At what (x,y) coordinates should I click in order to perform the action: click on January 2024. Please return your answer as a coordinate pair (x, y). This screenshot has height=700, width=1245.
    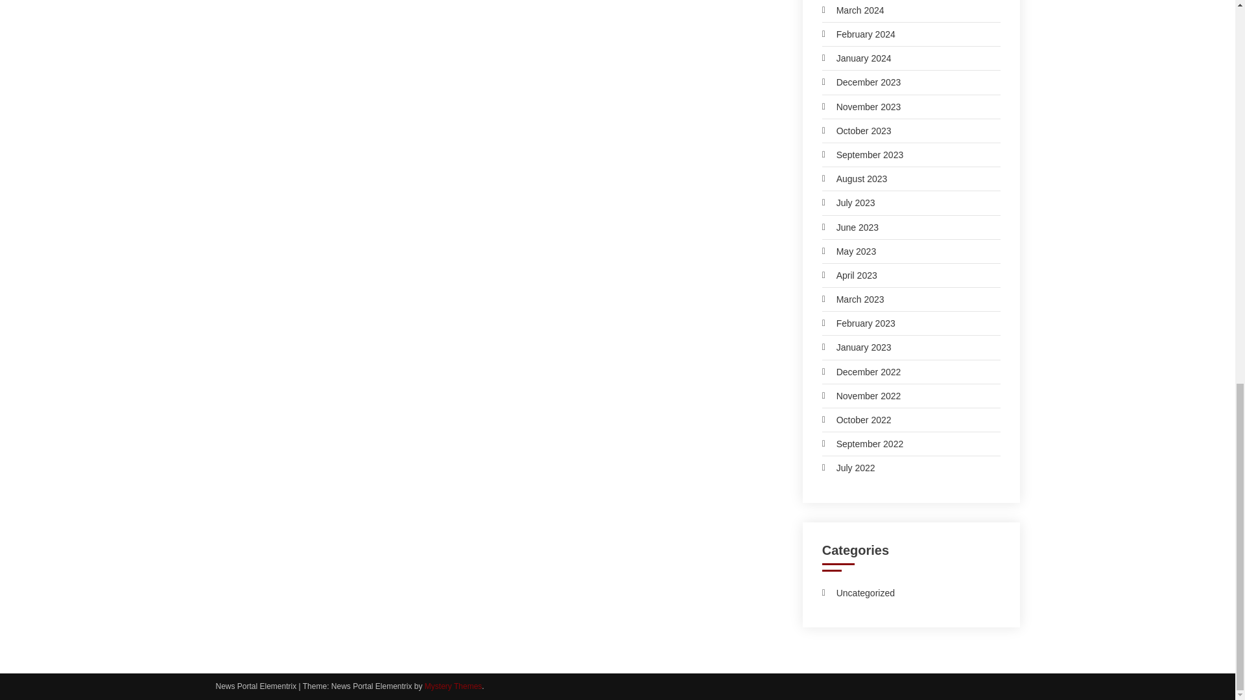
    Looking at the image, I should click on (856, 58).